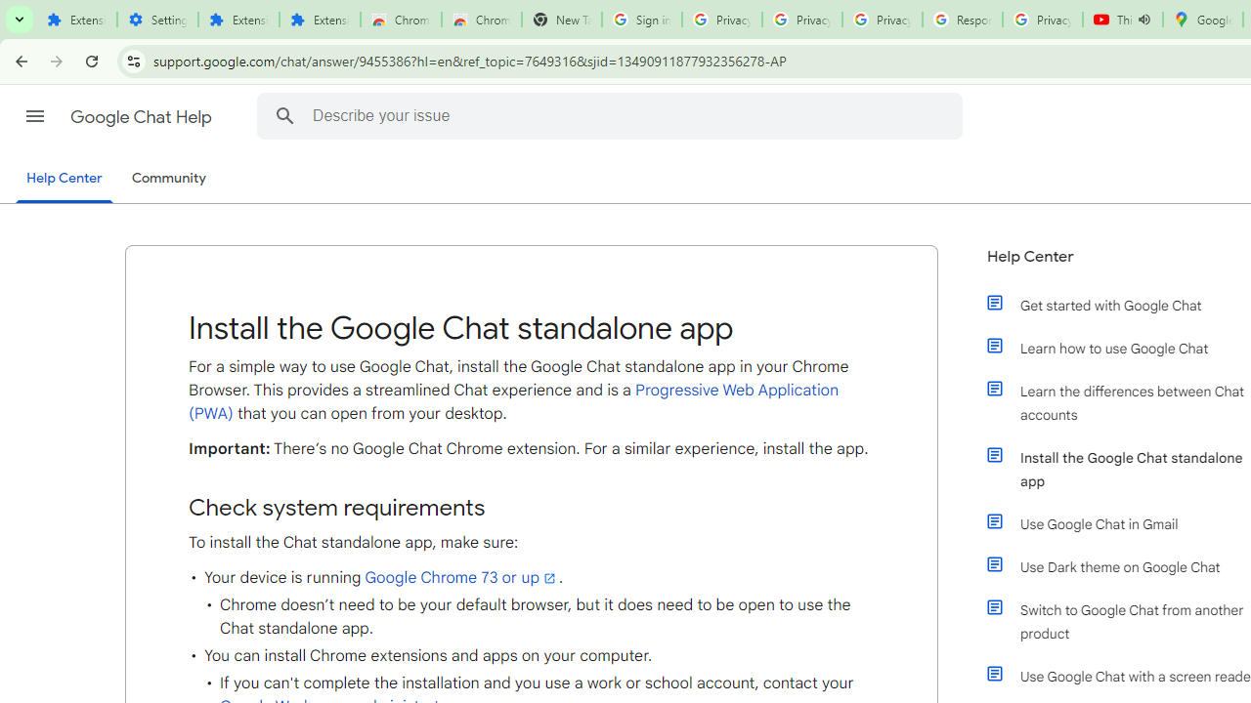 The height and width of the screenshot is (703, 1251). What do you see at coordinates (238, 20) in the screenshot?
I see `Extensions` at bounding box center [238, 20].